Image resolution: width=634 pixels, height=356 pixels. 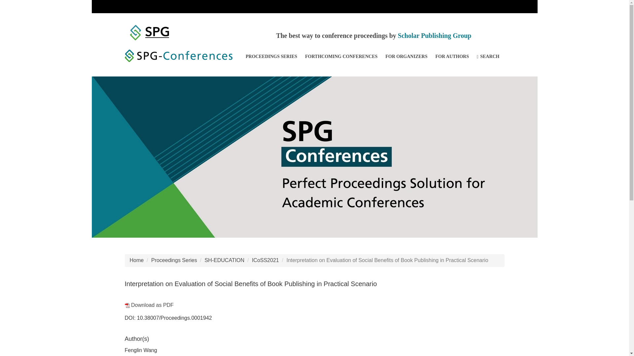 What do you see at coordinates (452, 57) in the screenshot?
I see `FOR AUTHORS` at bounding box center [452, 57].